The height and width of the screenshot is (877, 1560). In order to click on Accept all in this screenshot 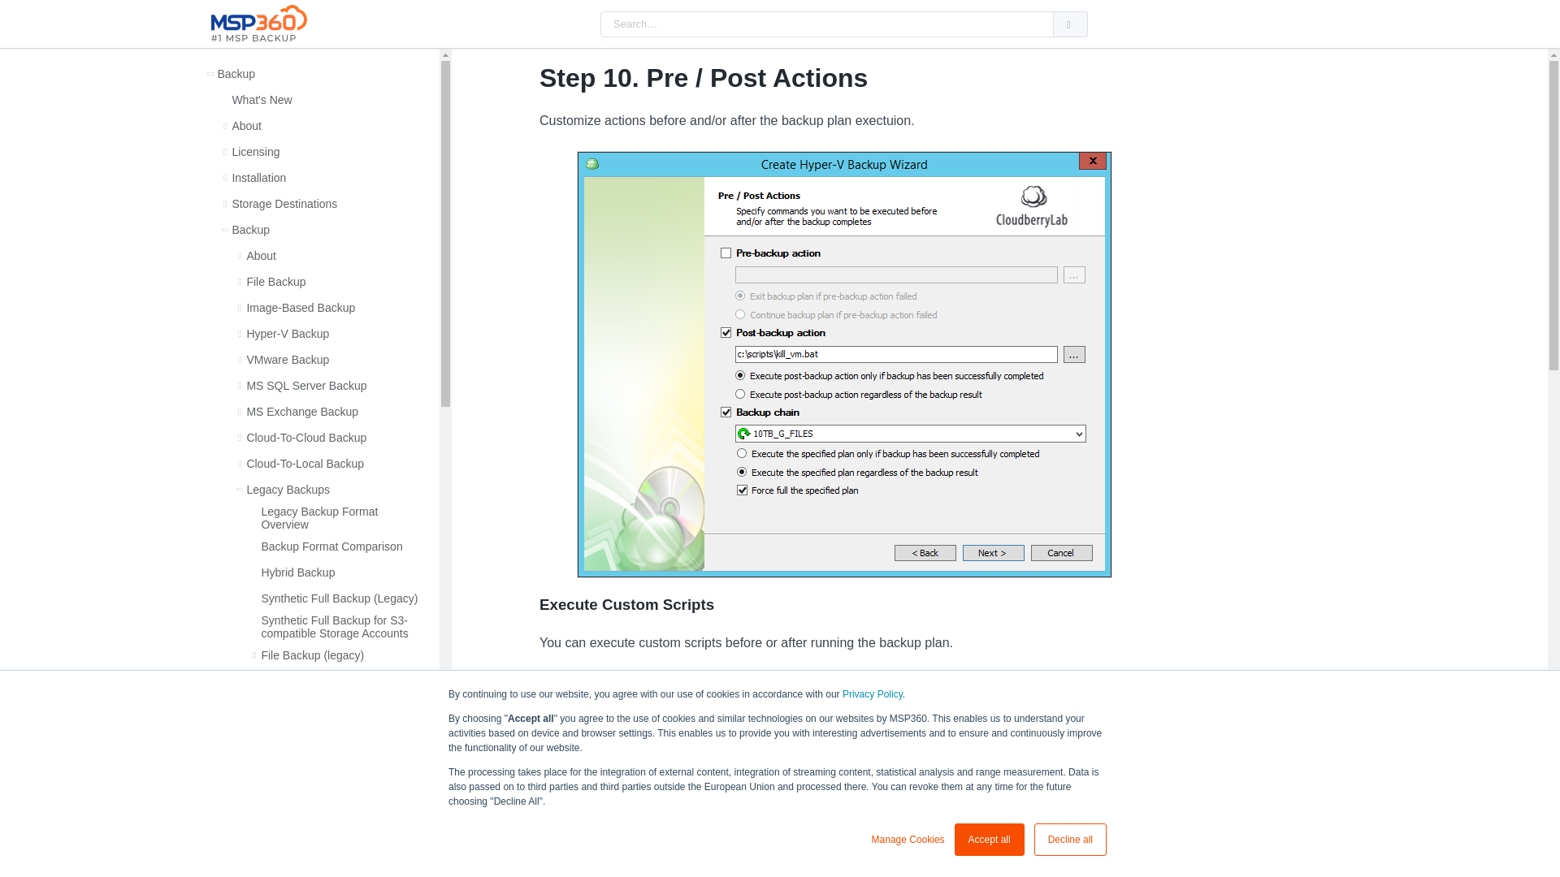, I will do `click(990, 840)`.